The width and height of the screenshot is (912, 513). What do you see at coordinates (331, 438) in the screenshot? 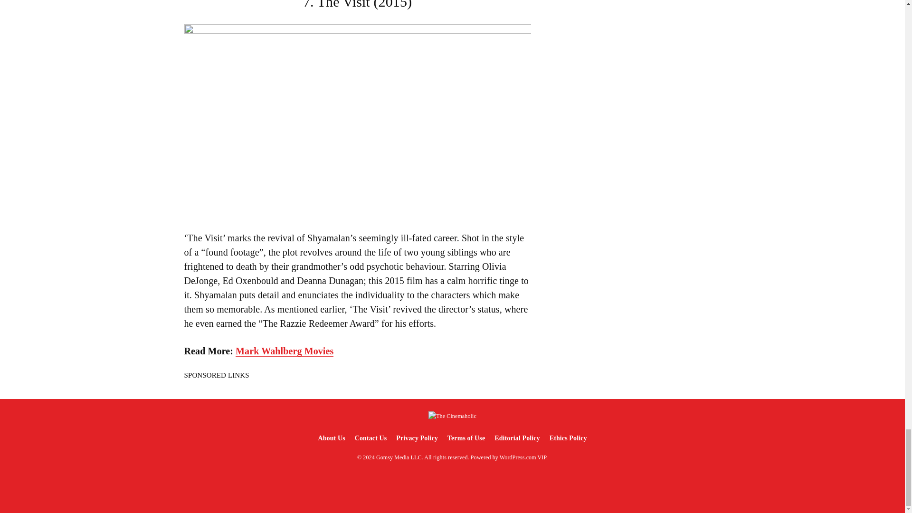
I see `About Us` at bounding box center [331, 438].